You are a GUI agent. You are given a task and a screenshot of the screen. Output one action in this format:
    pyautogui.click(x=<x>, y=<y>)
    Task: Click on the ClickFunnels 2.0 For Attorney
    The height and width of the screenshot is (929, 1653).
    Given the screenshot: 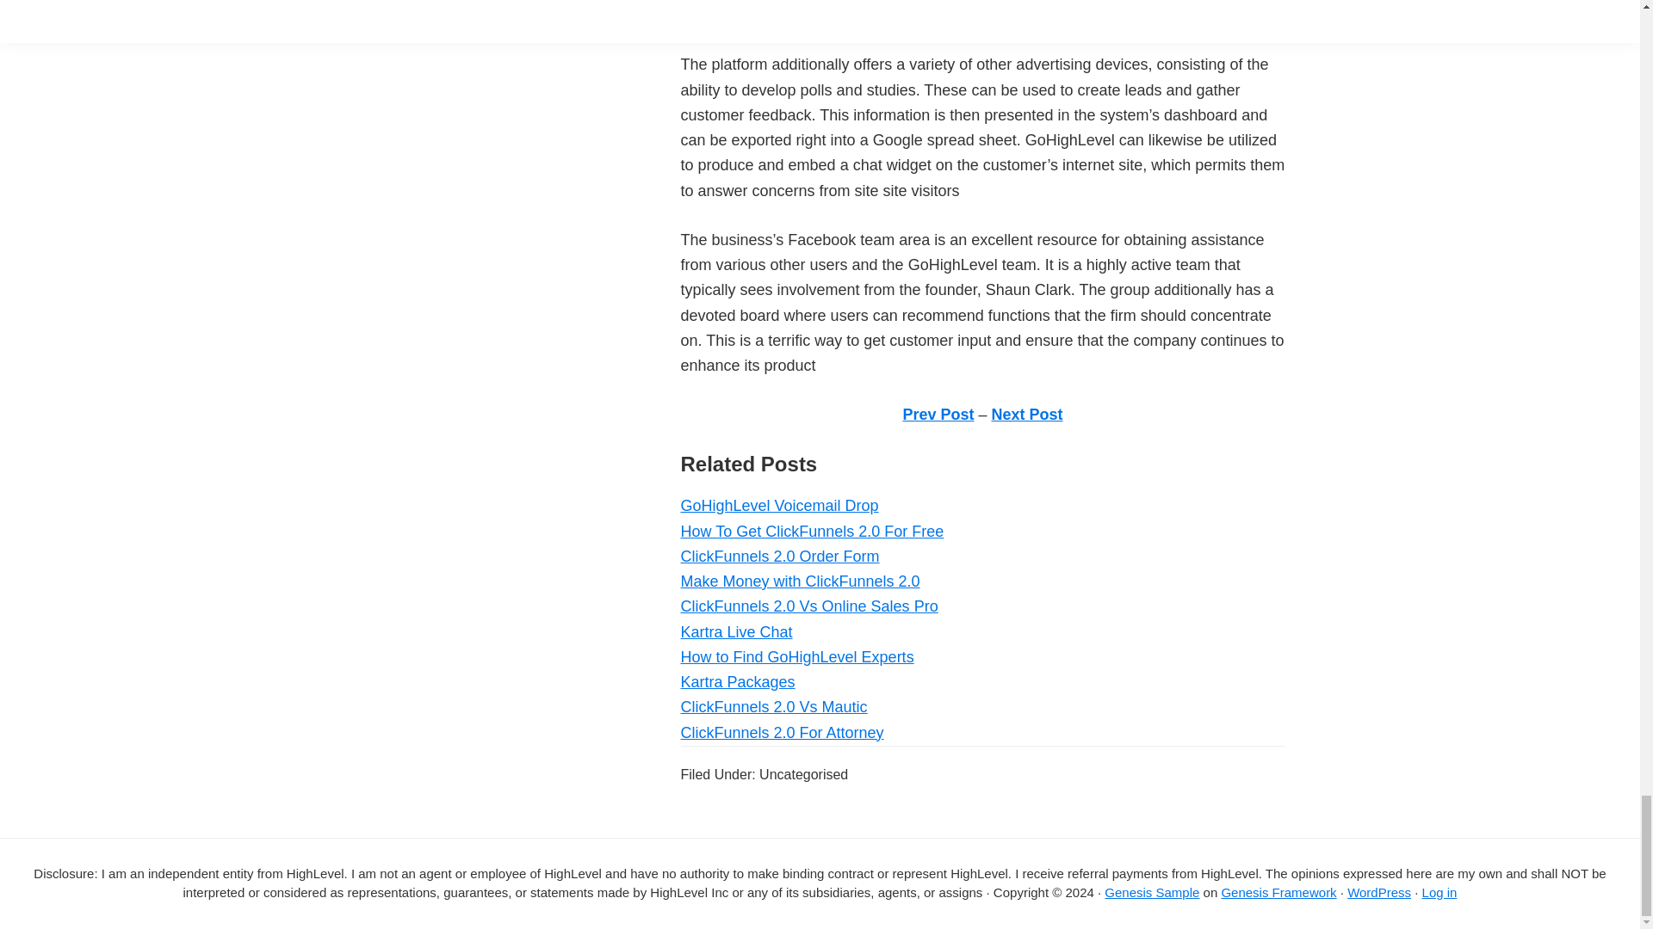 What is the action you would take?
    pyautogui.click(x=781, y=733)
    